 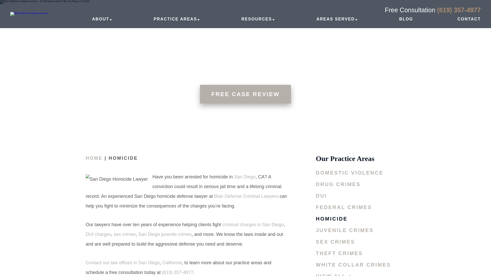 What do you see at coordinates (175, 22) in the screenshot?
I see `PRACTICE AREAS` at bounding box center [175, 22].